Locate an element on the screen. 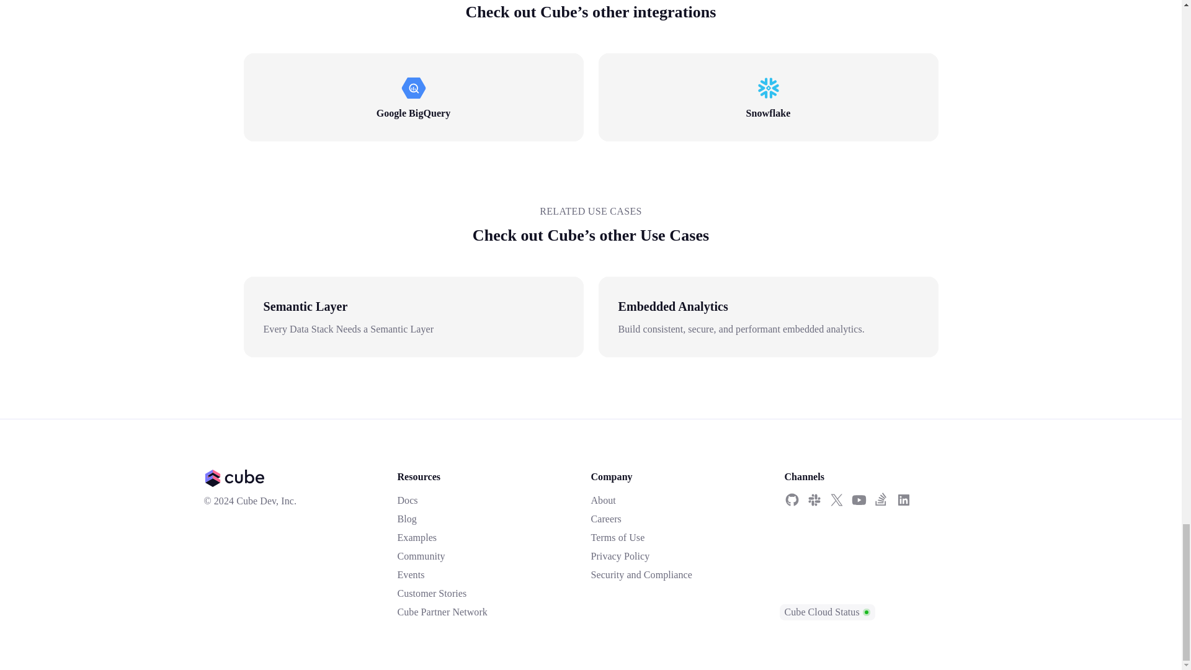  Careers is located at coordinates (605, 519).